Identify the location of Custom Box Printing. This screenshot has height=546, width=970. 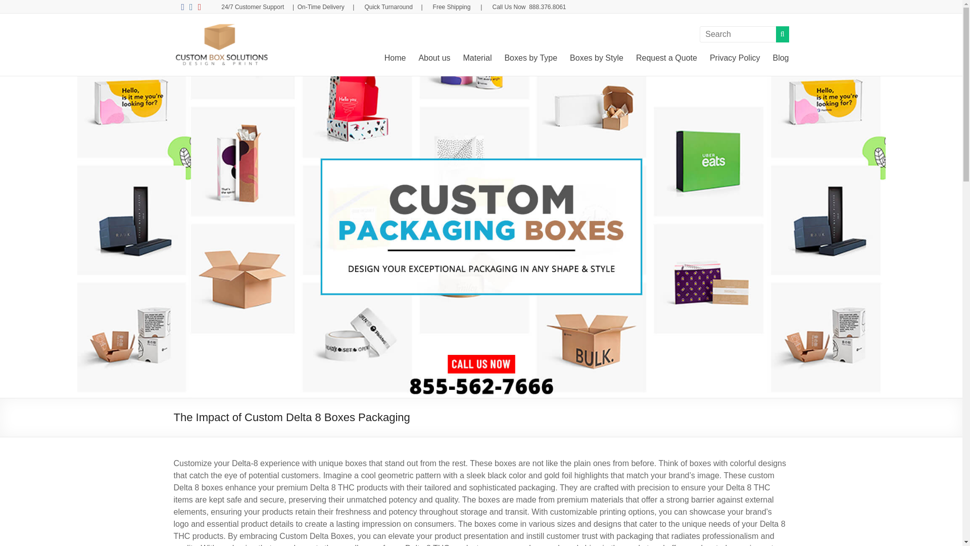
(356, 35).